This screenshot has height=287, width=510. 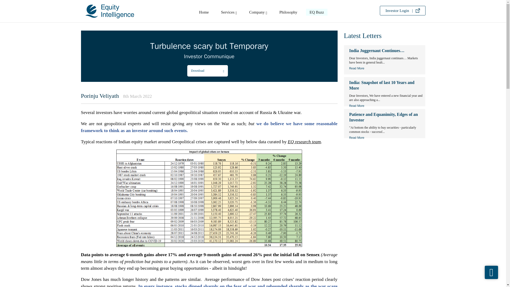 What do you see at coordinates (385, 138) in the screenshot?
I see `Read More` at bounding box center [385, 138].